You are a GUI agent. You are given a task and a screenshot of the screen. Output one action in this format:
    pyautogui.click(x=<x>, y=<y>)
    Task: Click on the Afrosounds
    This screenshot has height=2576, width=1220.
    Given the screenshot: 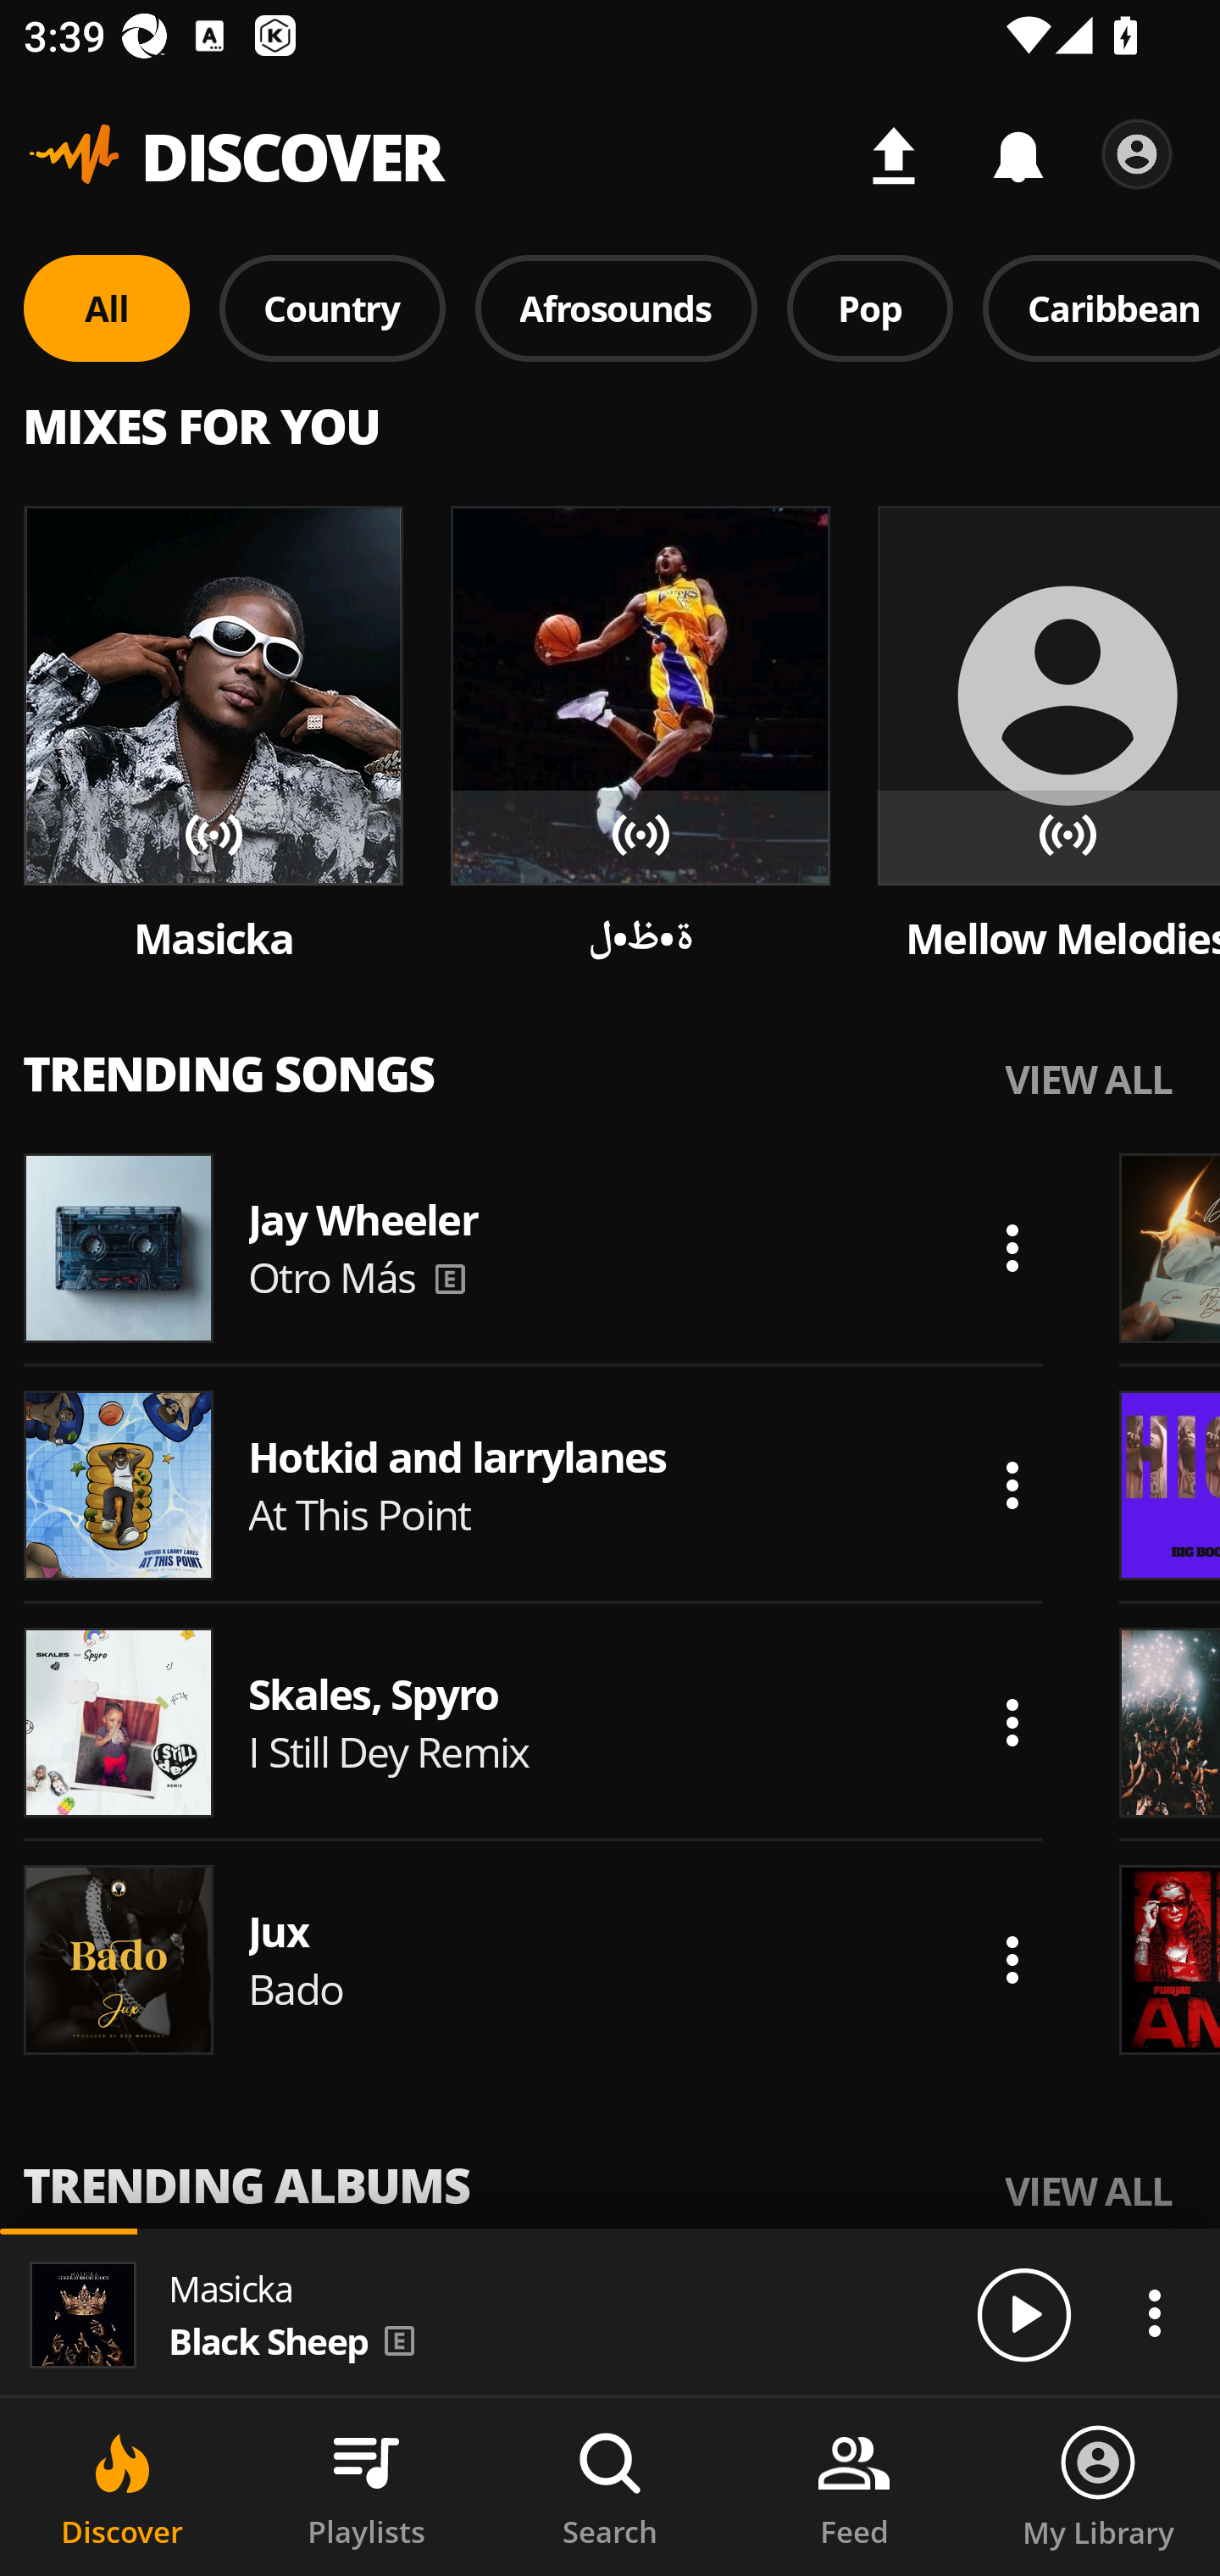 What is the action you would take?
    pyautogui.click(x=617, y=307)
    